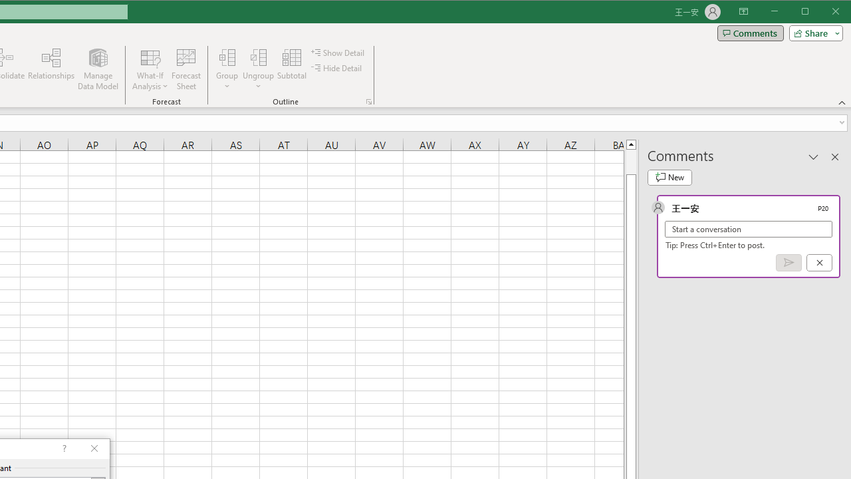  What do you see at coordinates (98, 69) in the screenshot?
I see `Manage Data Model` at bounding box center [98, 69].